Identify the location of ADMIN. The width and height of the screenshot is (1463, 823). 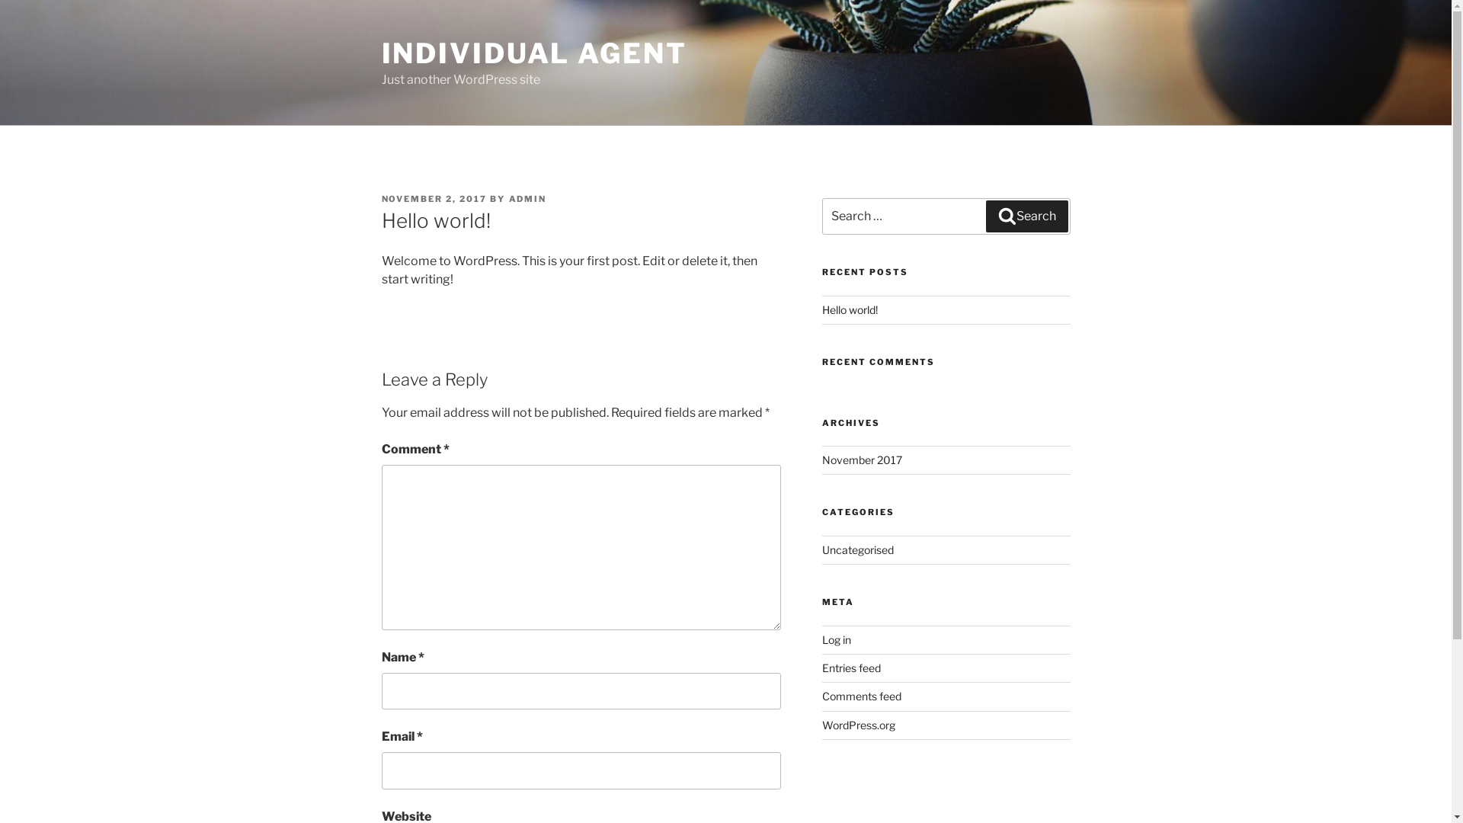
(528, 199).